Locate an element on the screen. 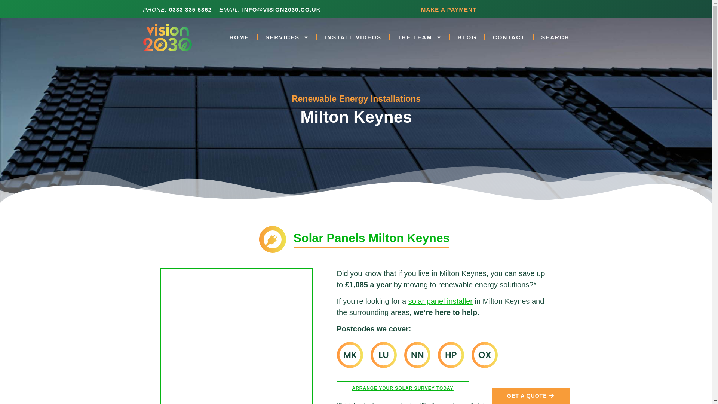  CONTACT is located at coordinates (509, 37).